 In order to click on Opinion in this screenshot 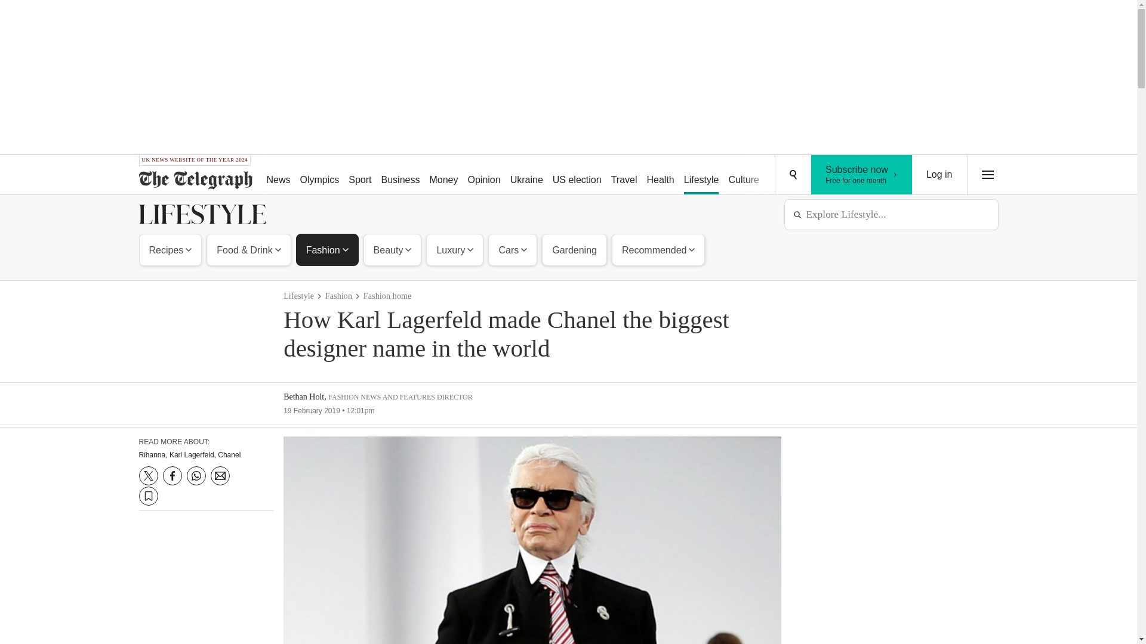, I will do `click(483, 175)`.